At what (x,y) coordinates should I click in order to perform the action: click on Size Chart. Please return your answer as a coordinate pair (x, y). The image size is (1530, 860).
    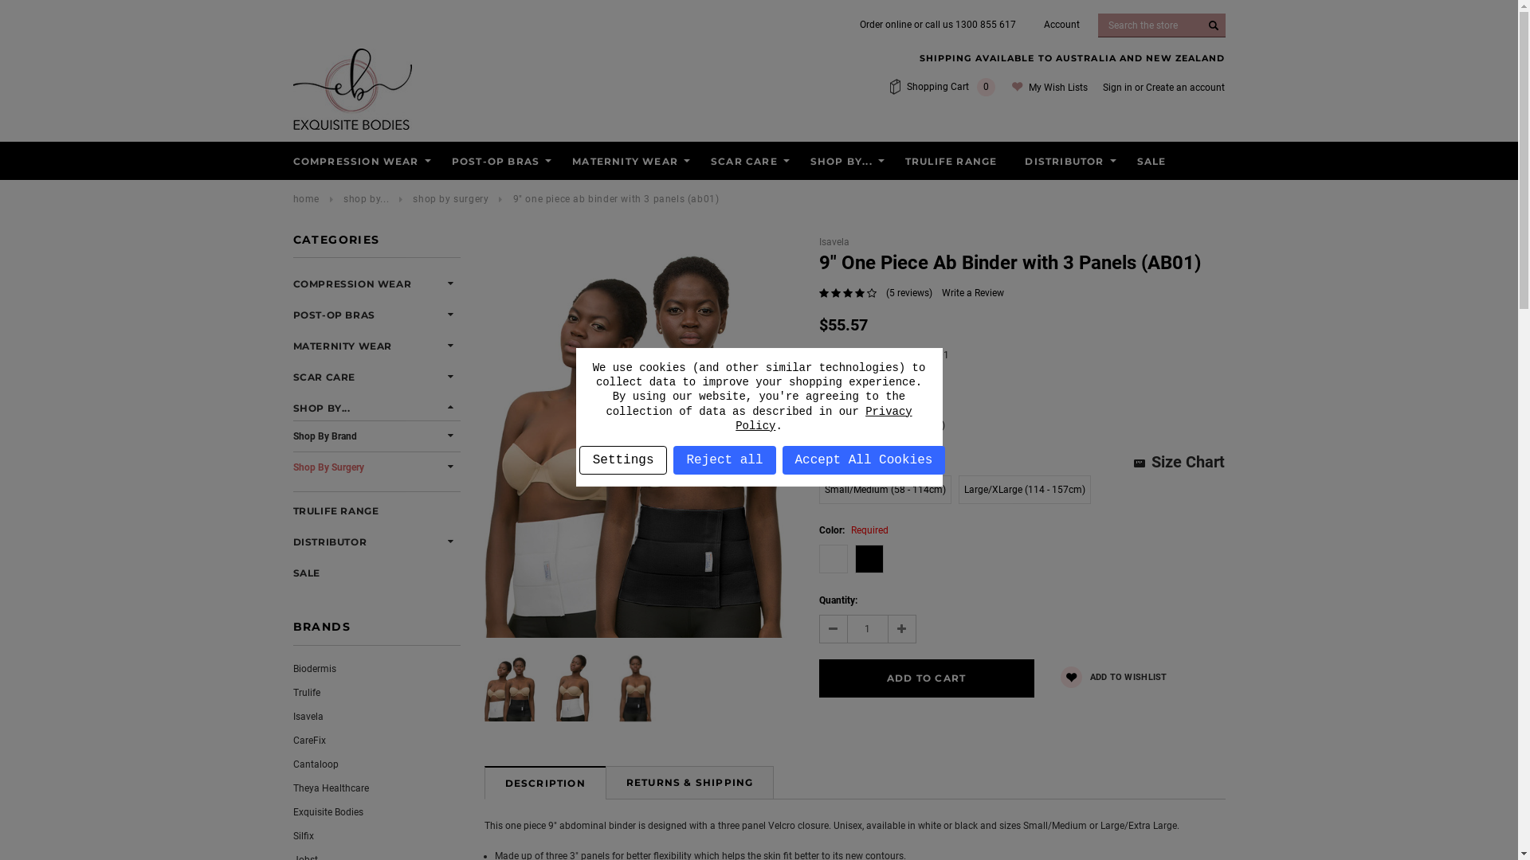
    Looking at the image, I should click on (1179, 462).